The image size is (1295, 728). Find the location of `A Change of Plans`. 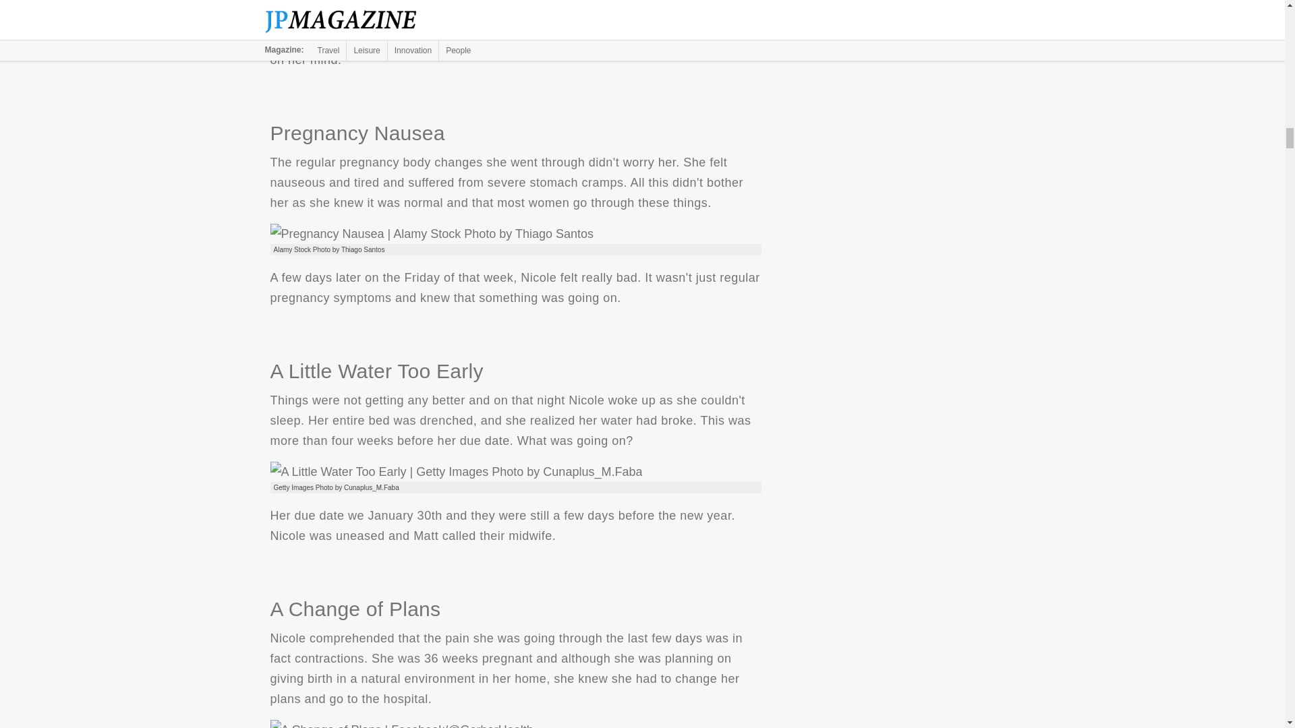

A Change of Plans is located at coordinates (401, 724).